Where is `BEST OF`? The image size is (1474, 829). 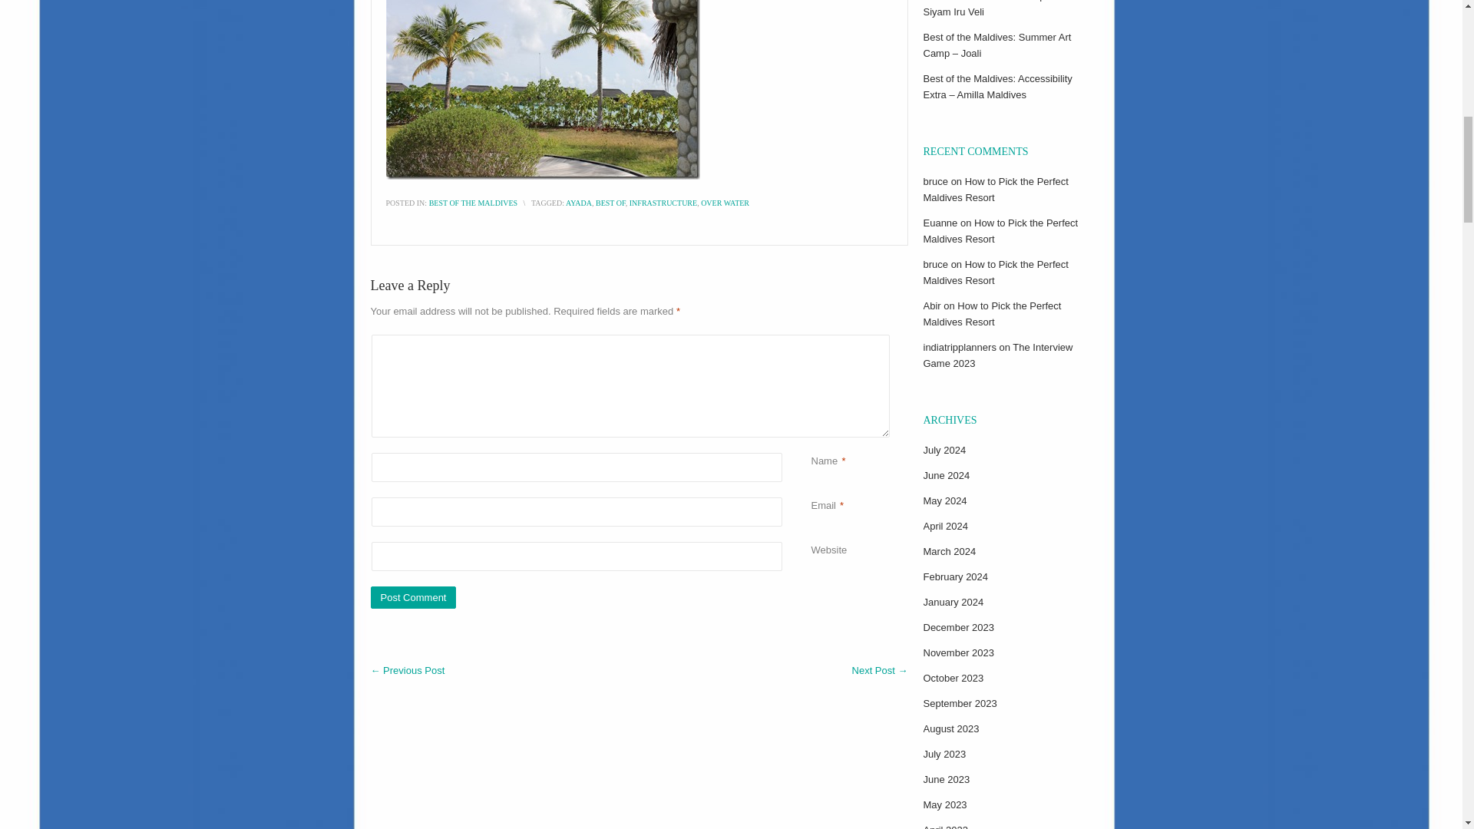 BEST OF is located at coordinates (610, 203).